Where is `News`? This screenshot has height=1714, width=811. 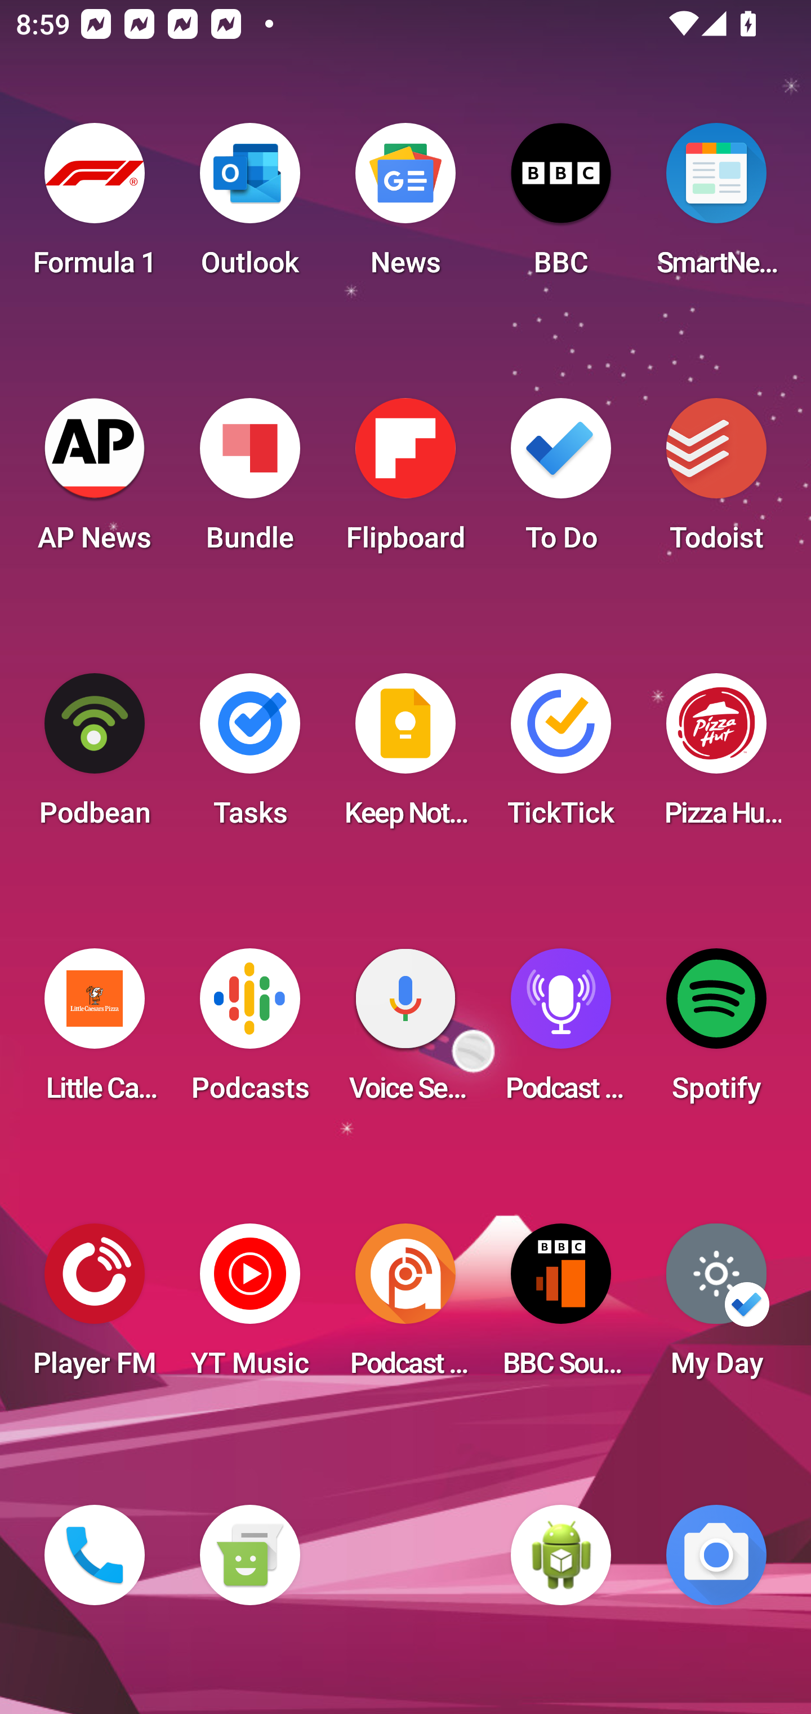
News is located at coordinates (405, 206).